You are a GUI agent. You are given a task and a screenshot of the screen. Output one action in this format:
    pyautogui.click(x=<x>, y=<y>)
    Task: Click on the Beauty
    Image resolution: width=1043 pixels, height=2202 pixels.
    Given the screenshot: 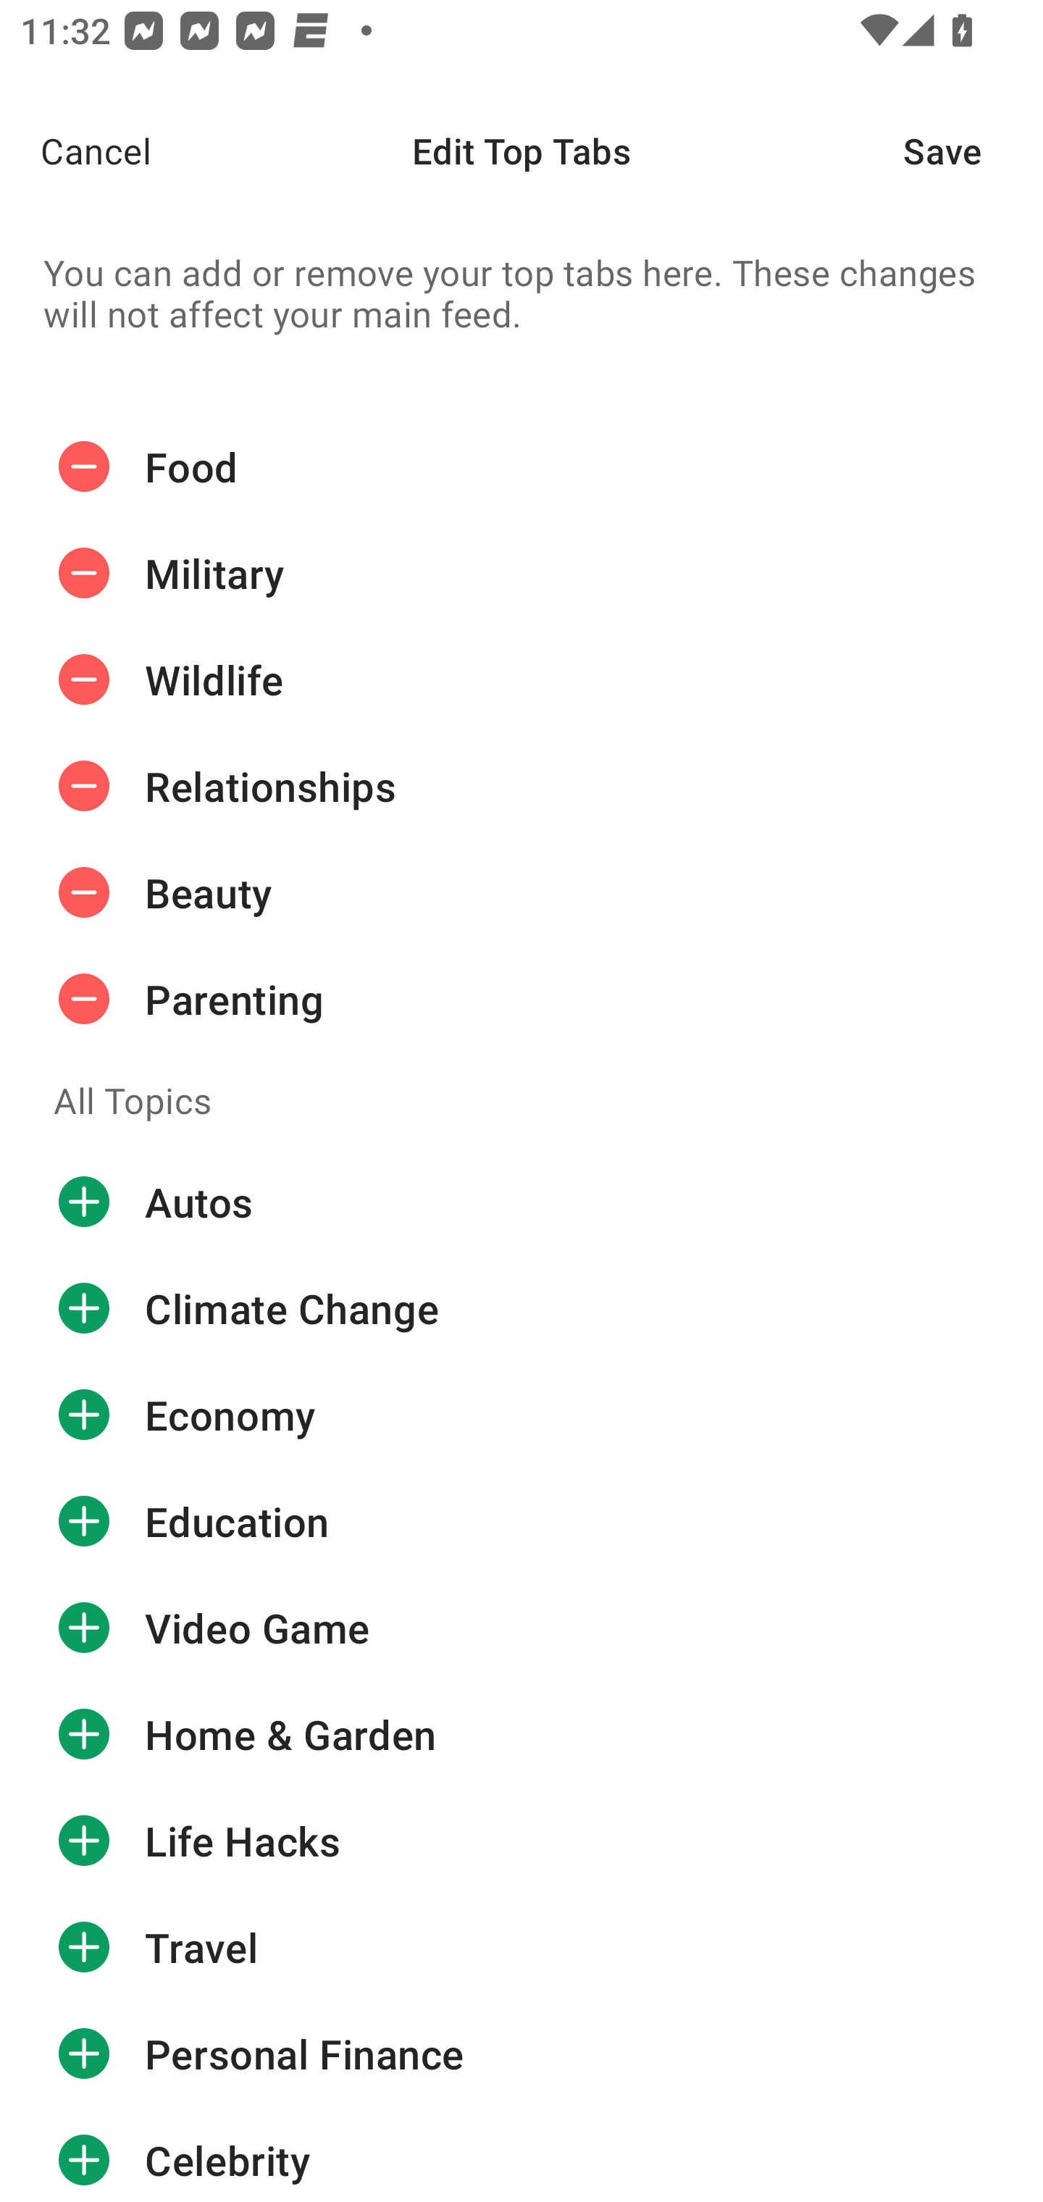 What is the action you would take?
    pyautogui.click(x=521, y=892)
    